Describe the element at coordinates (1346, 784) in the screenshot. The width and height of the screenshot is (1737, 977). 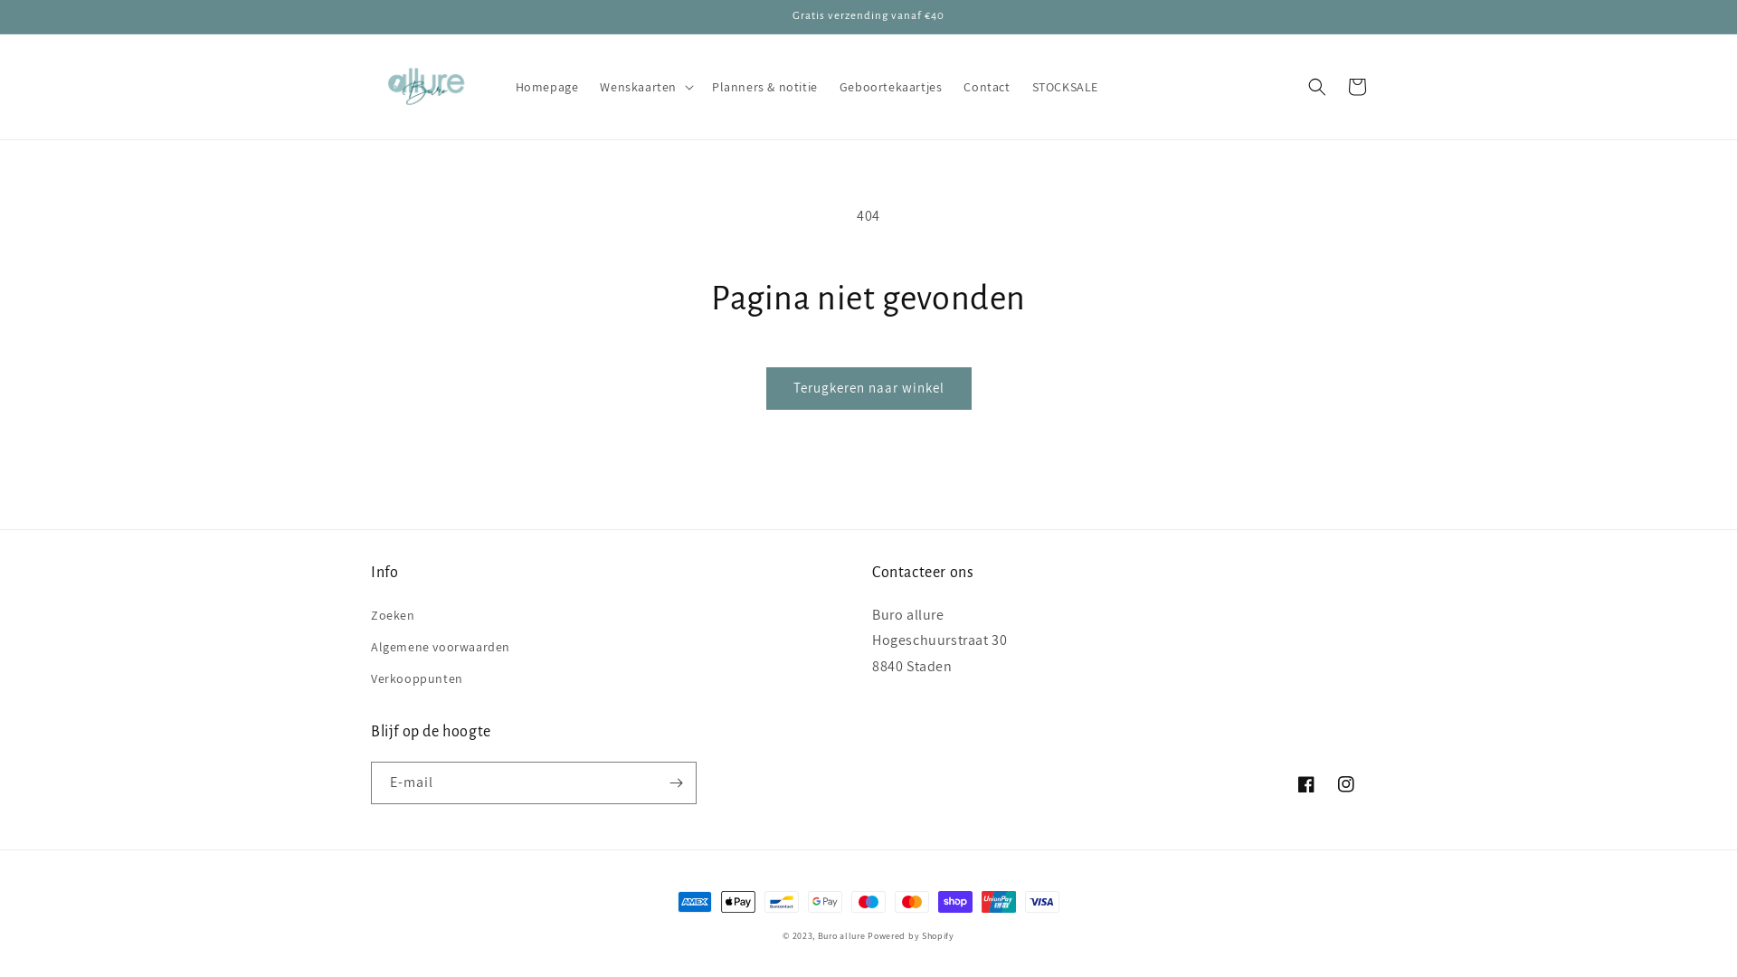
I see `Instagram` at that location.